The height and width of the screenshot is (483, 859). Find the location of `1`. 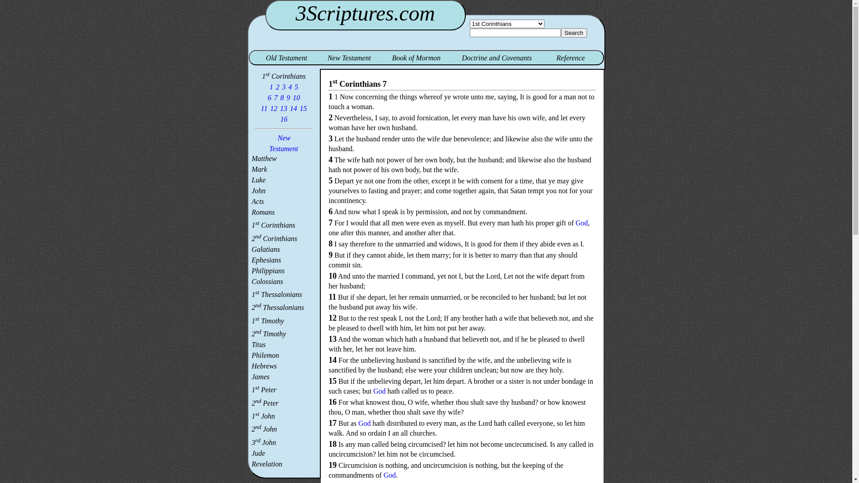

1 is located at coordinates (272, 87).